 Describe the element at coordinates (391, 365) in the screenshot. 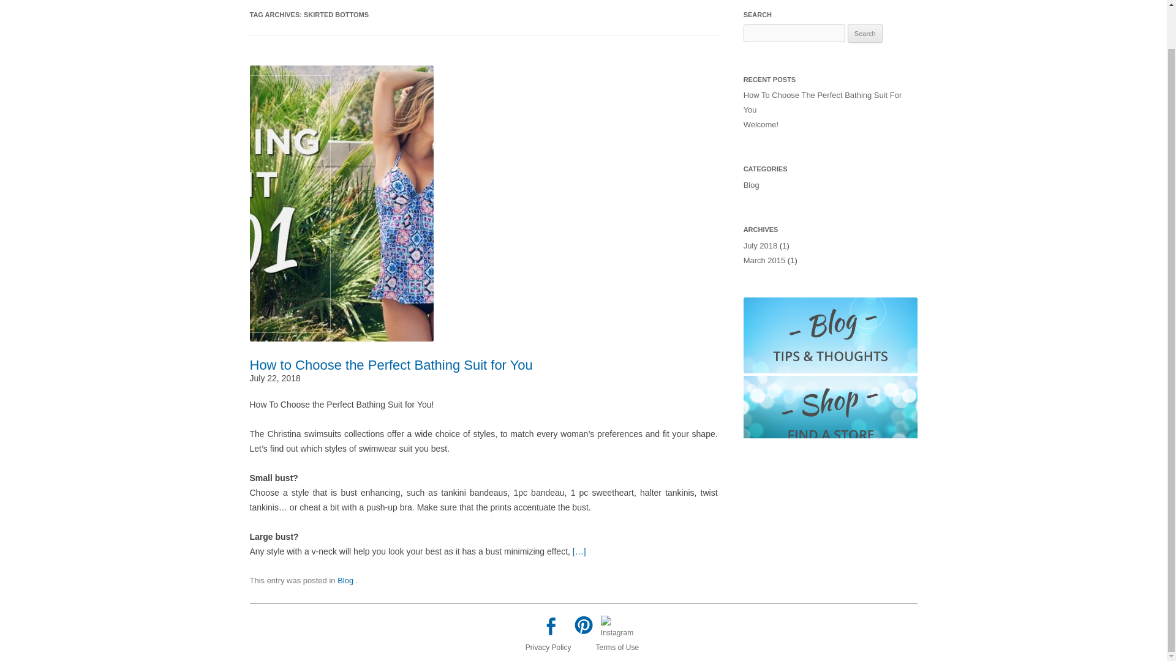

I see `How to Choose the Perfect Bathing Suit for You` at that location.